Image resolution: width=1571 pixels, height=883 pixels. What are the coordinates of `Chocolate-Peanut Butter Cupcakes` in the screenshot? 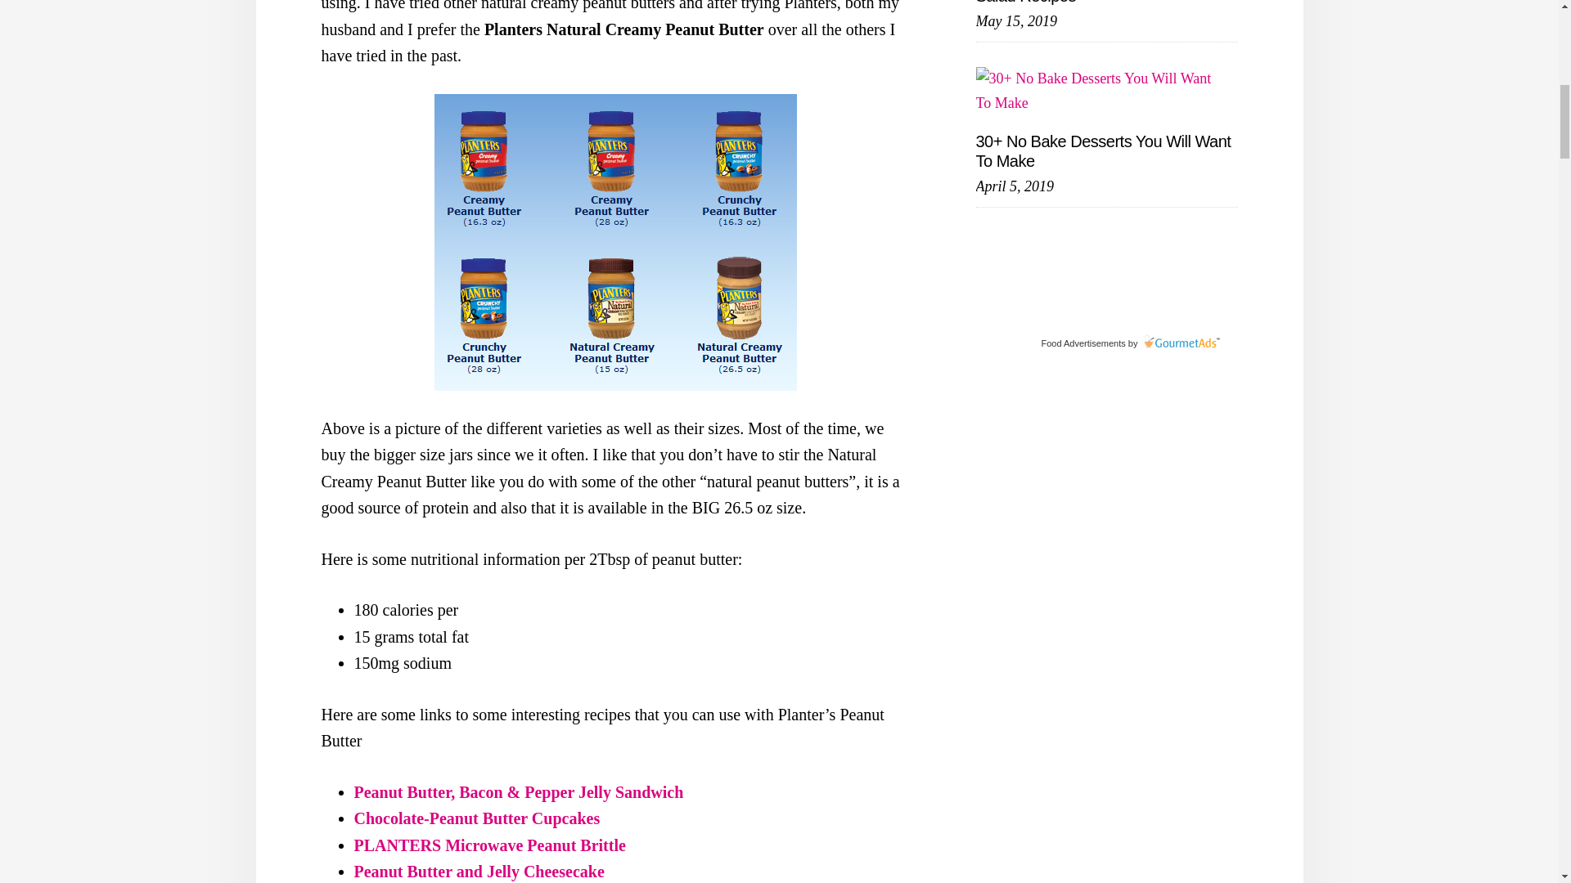 It's located at (476, 818).